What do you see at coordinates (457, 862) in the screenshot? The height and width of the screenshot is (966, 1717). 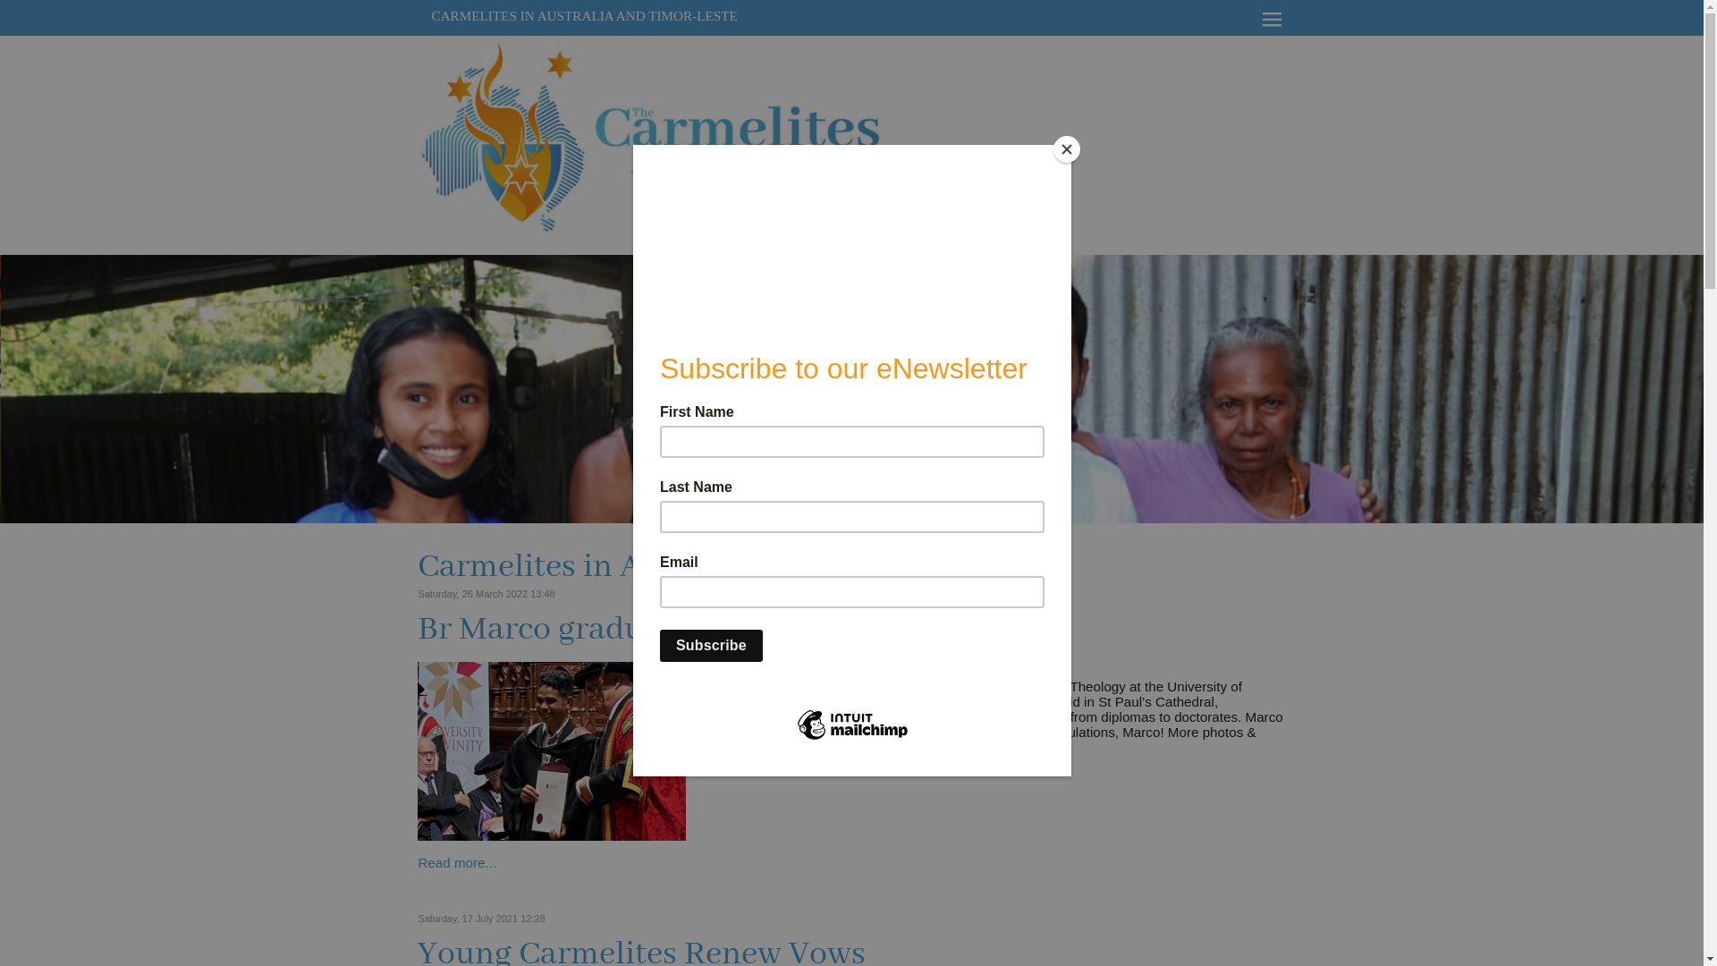 I see `Read more...` at bounding box center [457, 862].